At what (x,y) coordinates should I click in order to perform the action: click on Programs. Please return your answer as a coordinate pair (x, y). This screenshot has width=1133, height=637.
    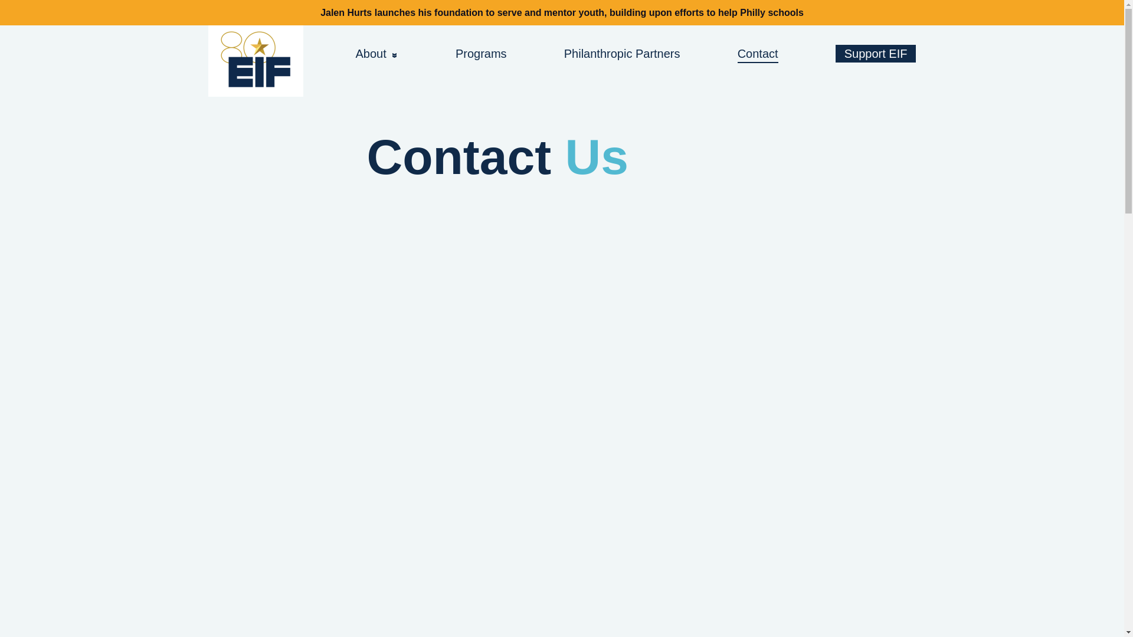
    Looking at the image, I should click on (561, 44).